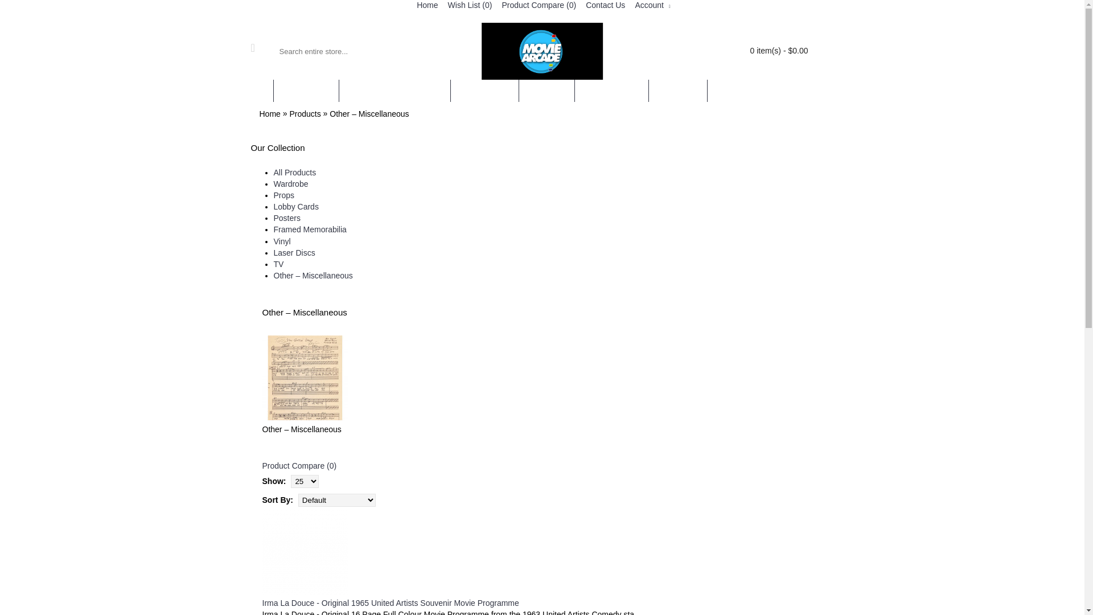 Image resolution: width=1093 pixels, height=615 pixels. I want to click on Home, so click(426, 6).